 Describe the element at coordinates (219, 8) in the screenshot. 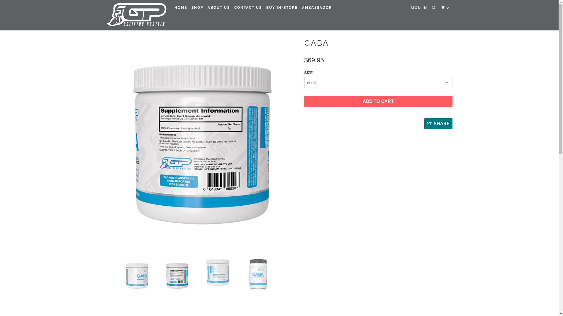

I see `ABOUT US` at that location.